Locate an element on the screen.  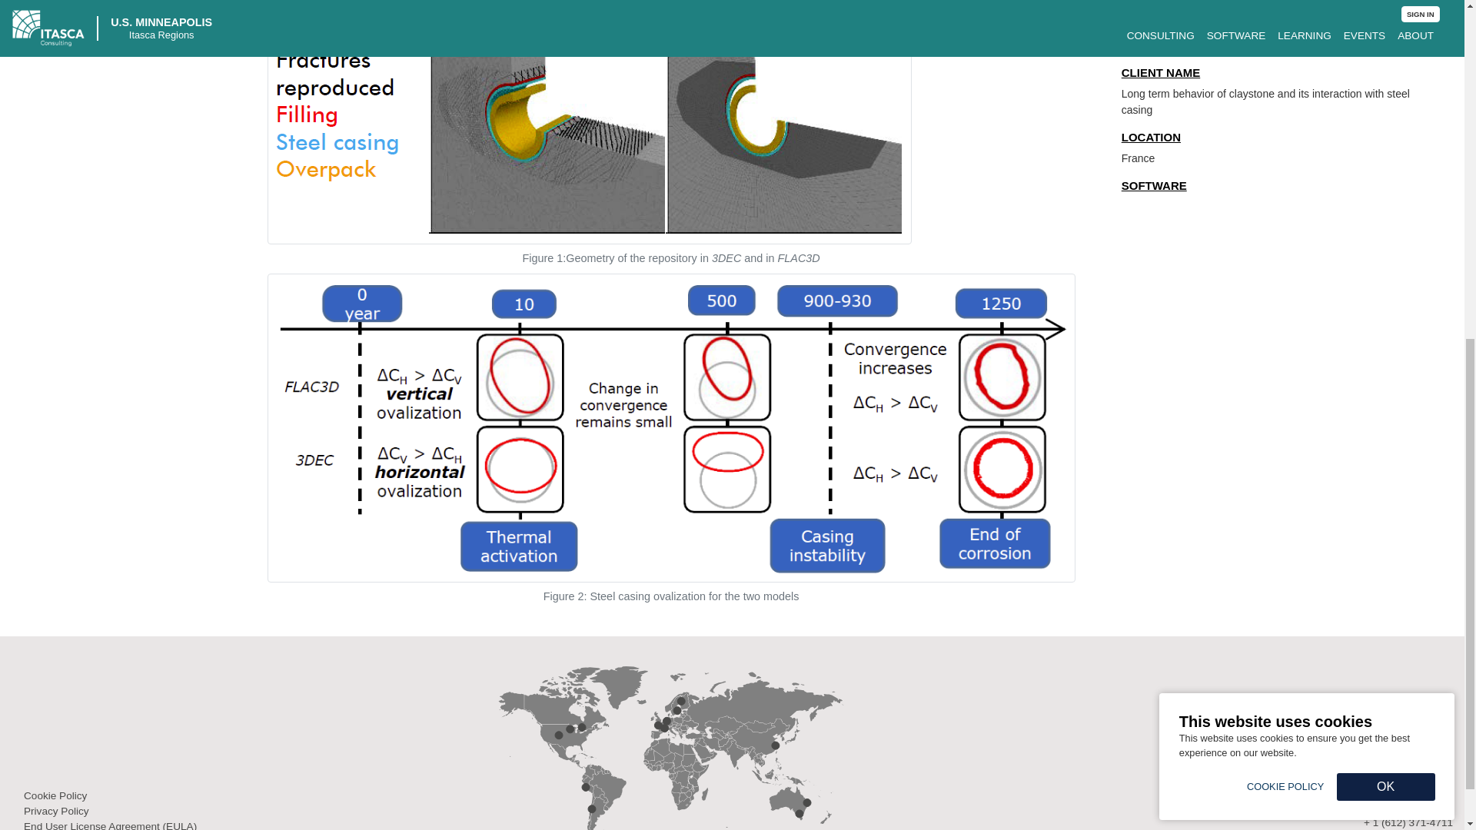
OK is located at coordinates (1385, 184).